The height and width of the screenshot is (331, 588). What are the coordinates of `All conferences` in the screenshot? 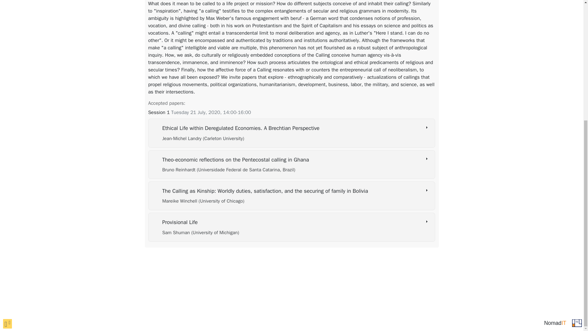 It's located at (577, 137).